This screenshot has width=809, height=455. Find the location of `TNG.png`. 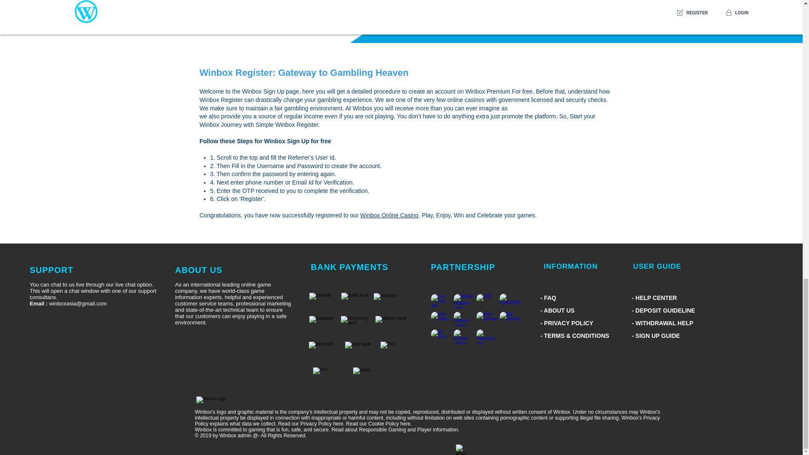

TNG.png is located at coordinates (357, 302).